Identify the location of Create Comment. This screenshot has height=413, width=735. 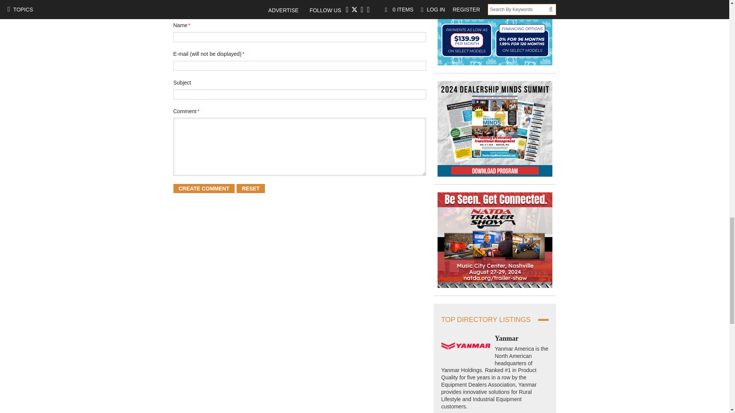
(204, 188).